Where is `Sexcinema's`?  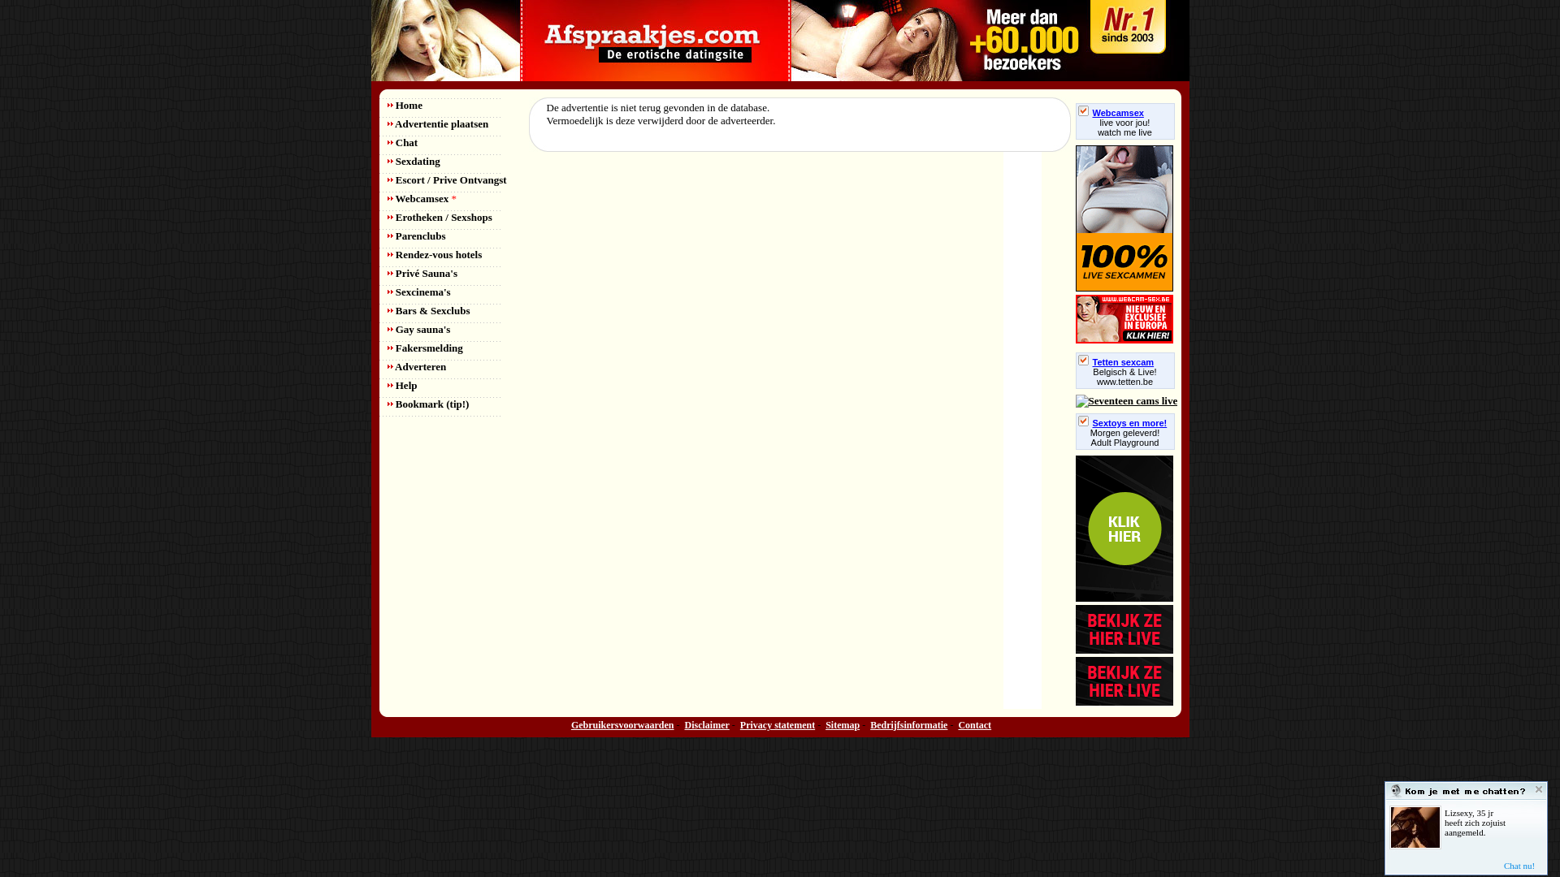 Sexcinema's is located at coordinates (418, 292).